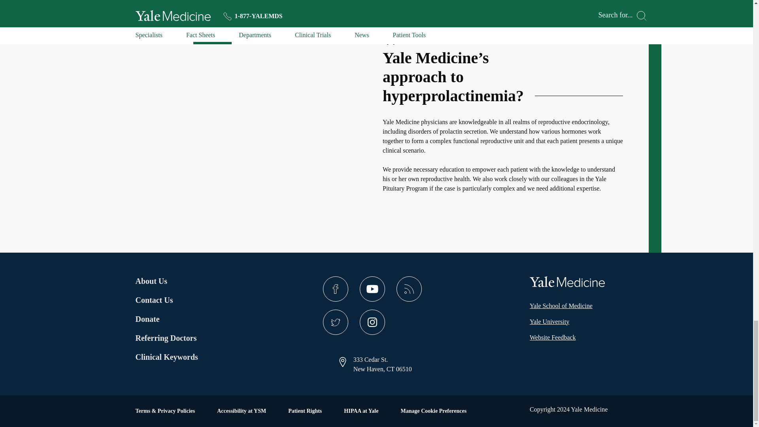 The width and height of the screenshot is (759, 427). What do you see at coordinates (166, 300) in the screenshot?
I see `Contact Us` at bounding box center [166, 300].